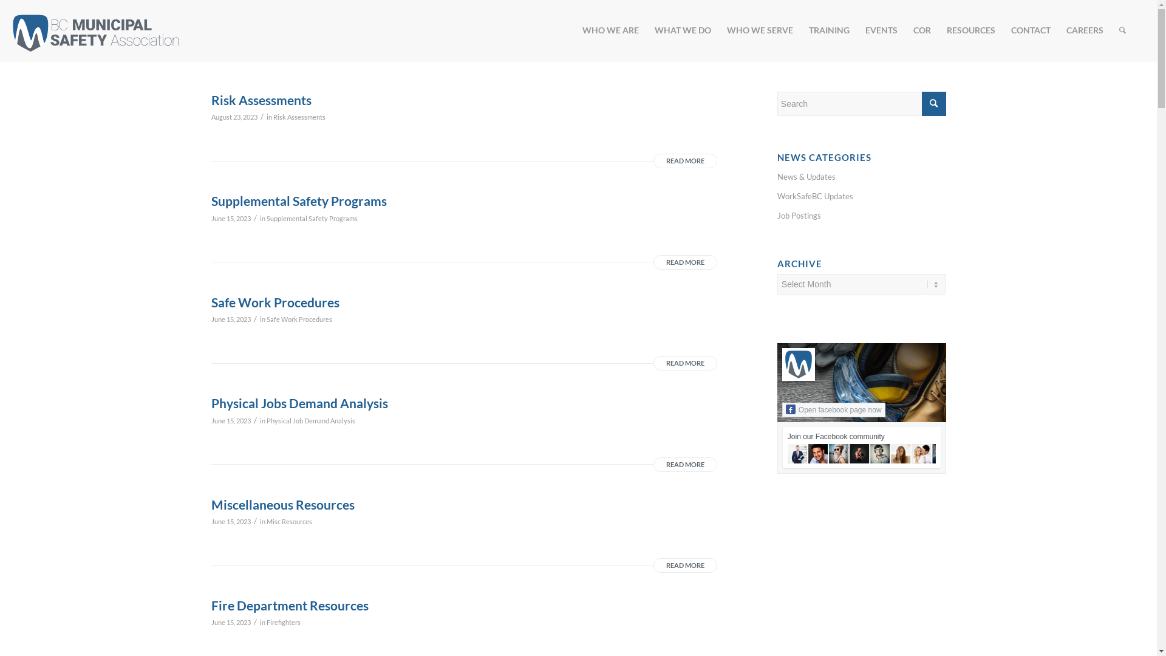 This screenshot has height=656, width=1166. I want to click on bcmsa-logo2, so click(96, 32).